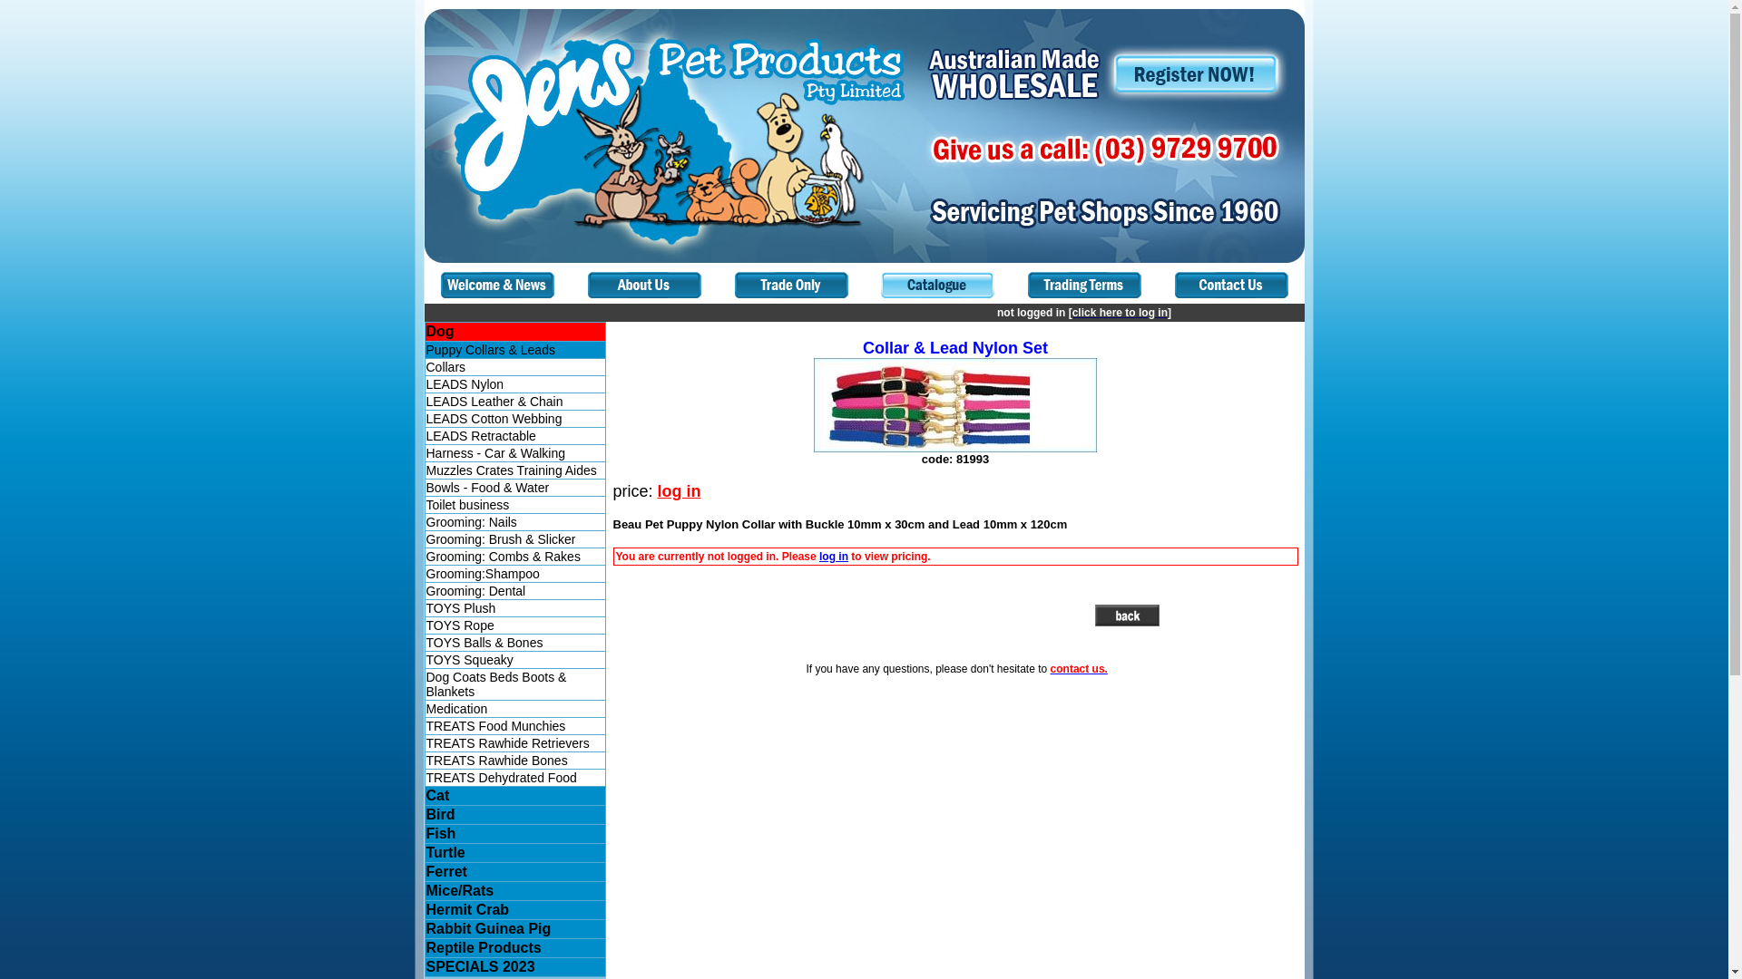  Describe the element at coordinates (512, 470) in the screenshot. I see `Muzzles Crates Training Aides` at that location.